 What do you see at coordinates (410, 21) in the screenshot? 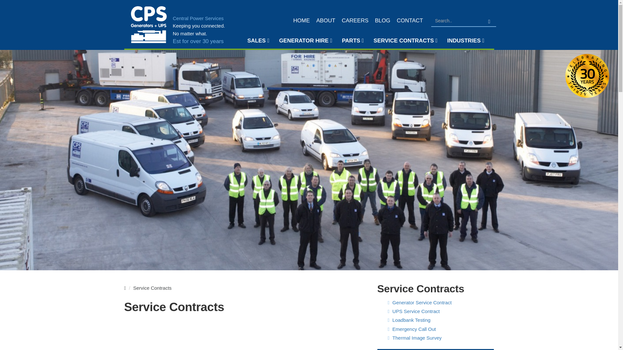
I see `CONTACT` at bounding box center [410, 21].